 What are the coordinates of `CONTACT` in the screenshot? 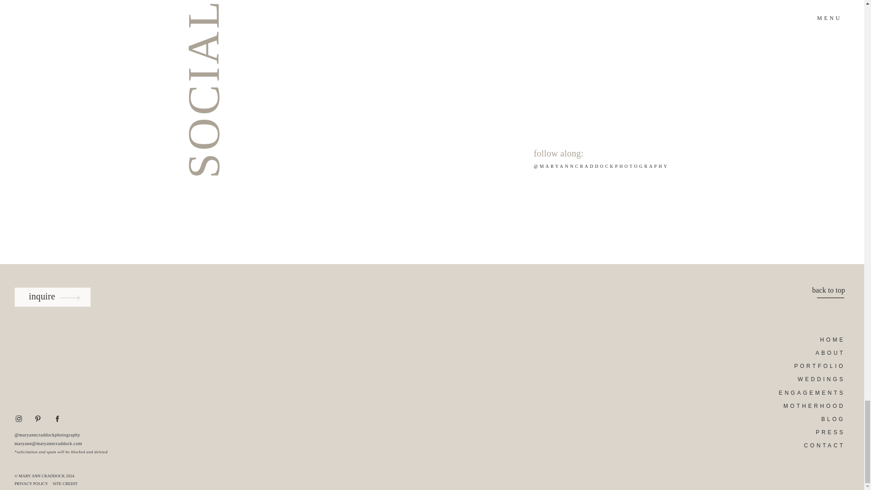 It's located at (813, 445).